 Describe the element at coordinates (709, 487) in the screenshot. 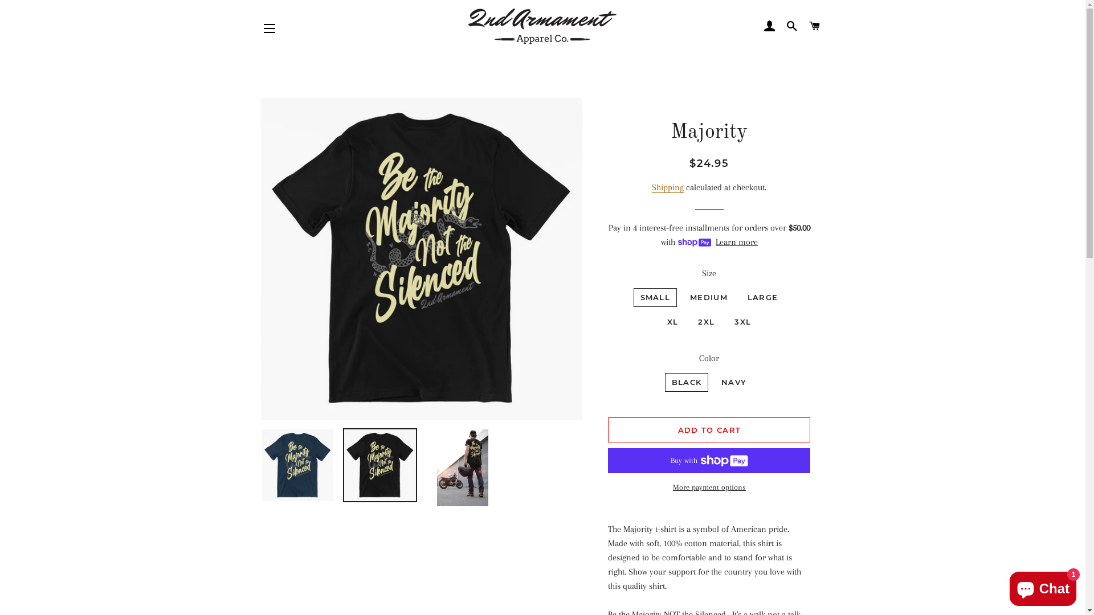

I see `More payment options` at that location.